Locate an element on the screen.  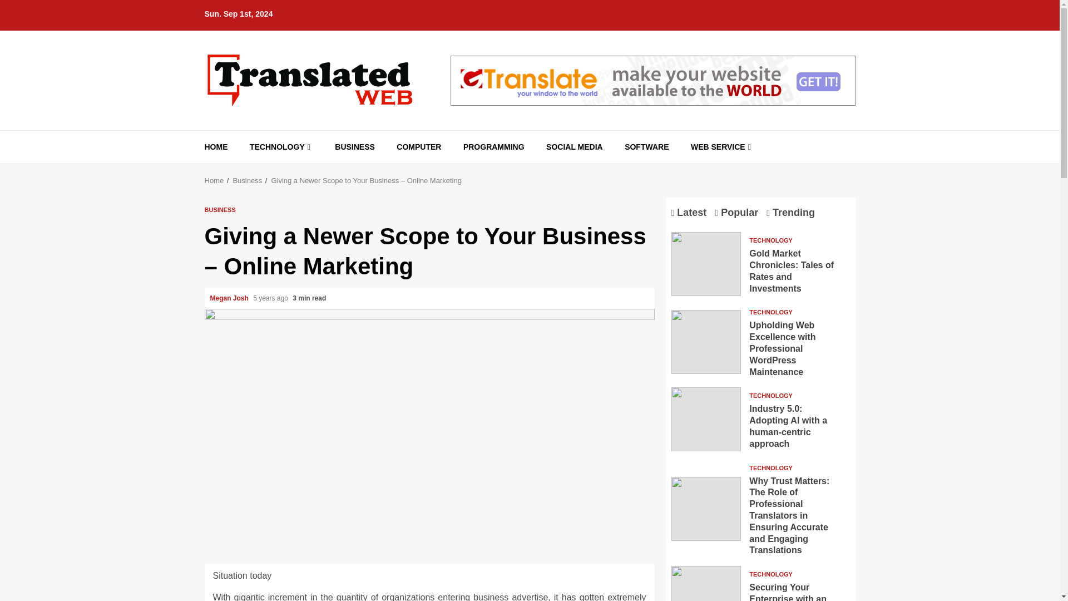
BUSINESS is located at coordinates (355, 147).